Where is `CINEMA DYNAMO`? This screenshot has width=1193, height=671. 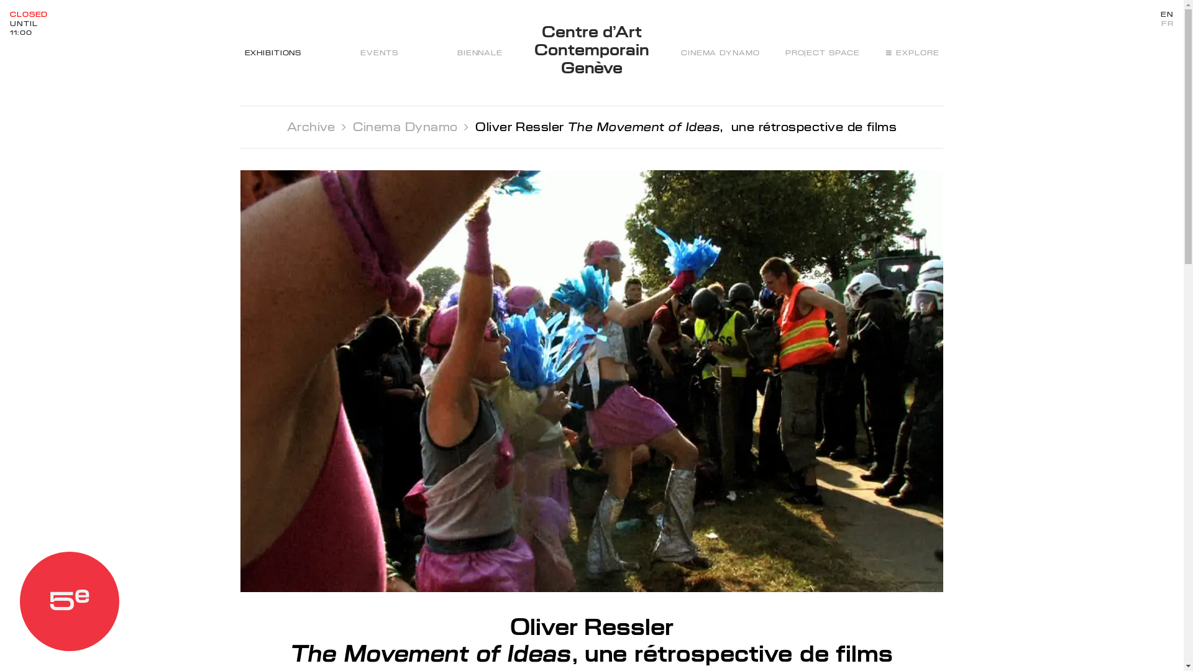
CINEMA DYNAMO is located at coordinates (720, 53).